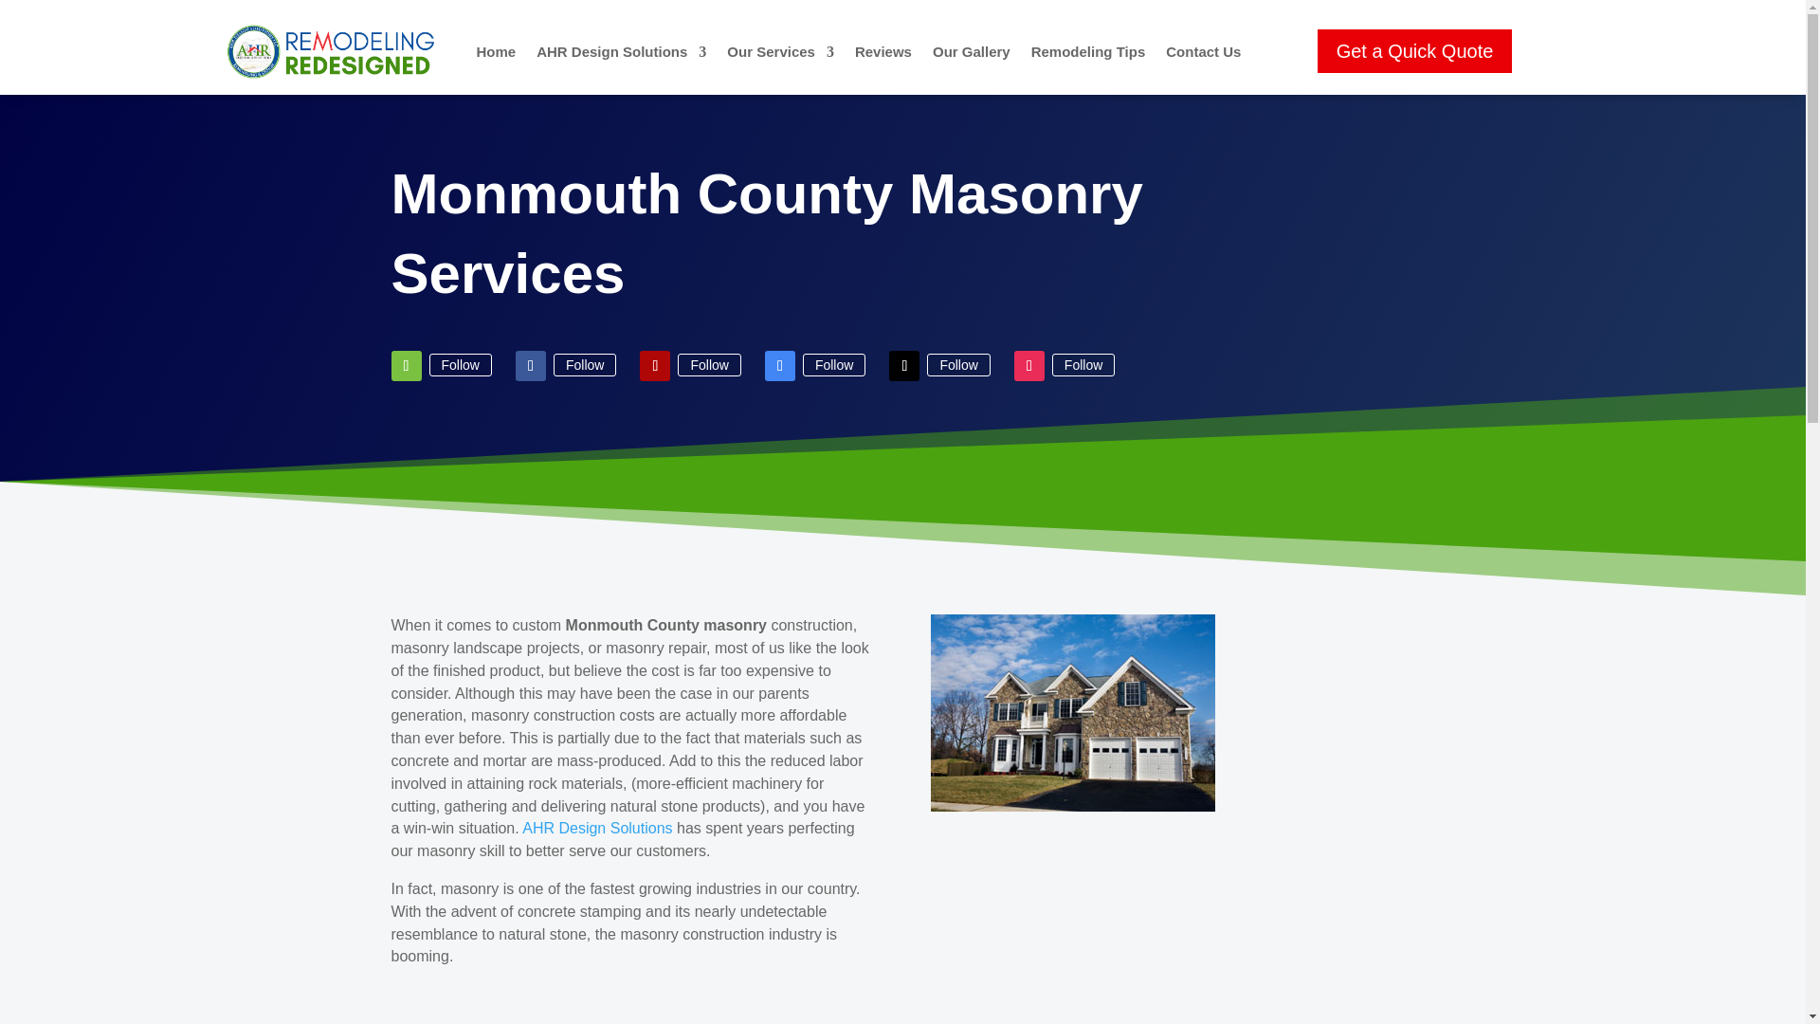 The image size is (1820, 1024). Describe the element at coordinates (971, 51) in the screenshot. I see `Our Gallery` at that location.